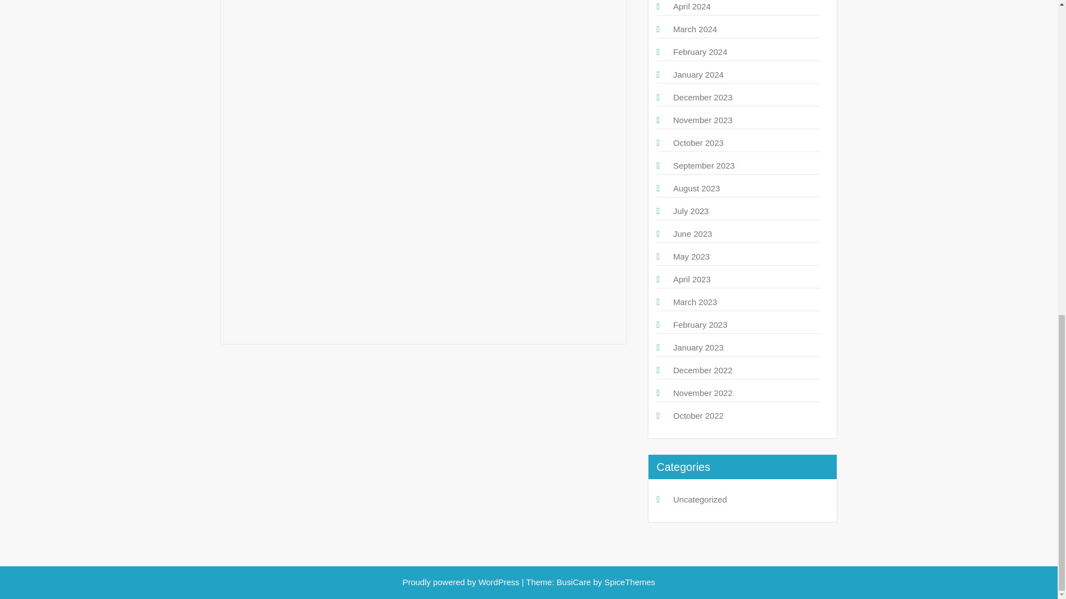 This screenshot has width=1066, height=599. What do you see at coordinates (691, 256) in the screenshot?
I see `May 2023` at bounding box center [691, 256].